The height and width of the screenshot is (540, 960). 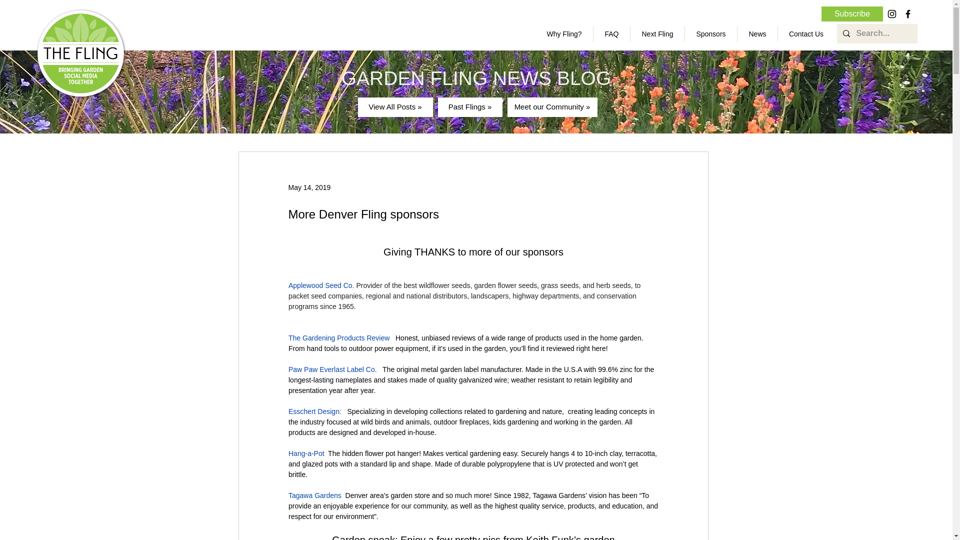 What do you see at coordinates (757, 34) in the screenshot?
I see `News` at bounding box center [757, 34].